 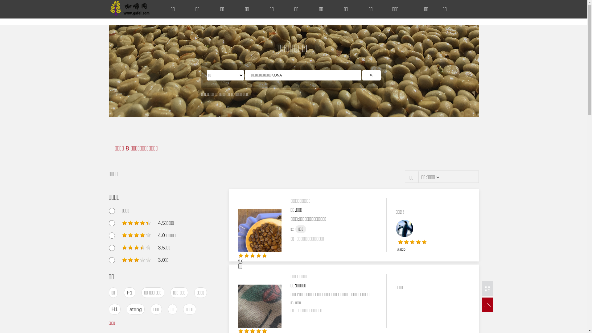 What do you see at coordinates (130, 260) in the screenshot?
I see `regular` at bounding box center [130, 260].